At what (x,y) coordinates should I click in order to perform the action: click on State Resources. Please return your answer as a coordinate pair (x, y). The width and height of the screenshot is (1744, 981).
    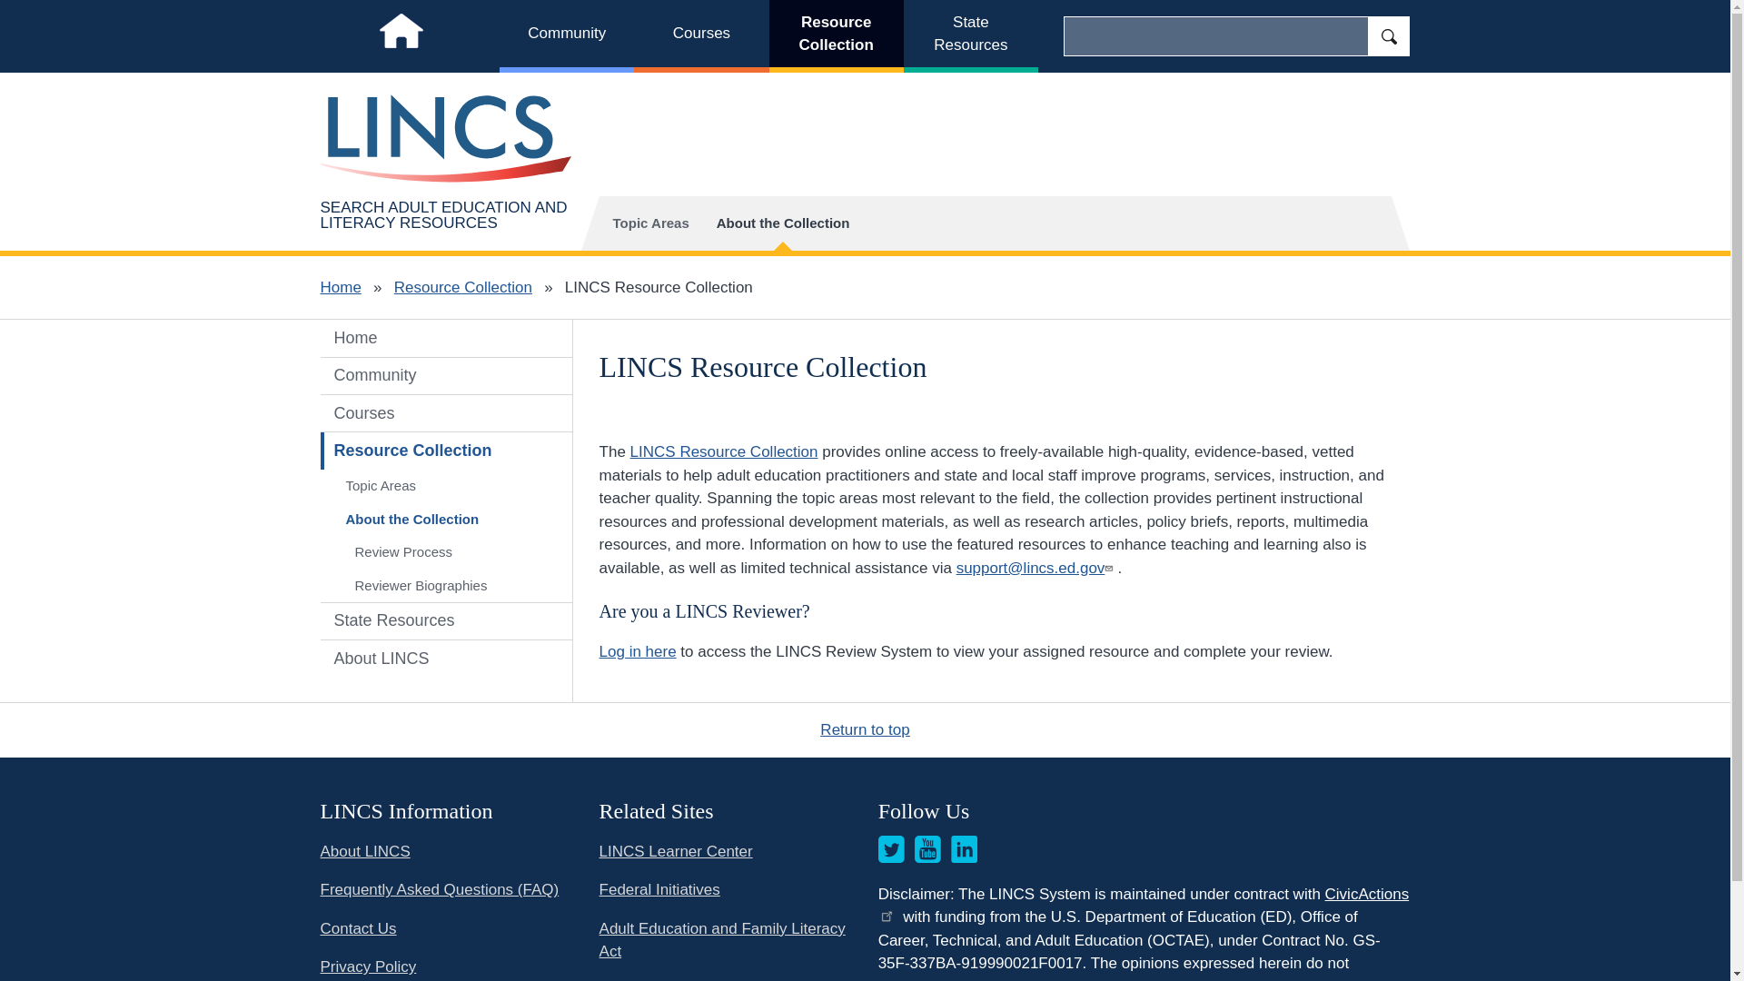
    Looking at the image, I should click on (970, 36).